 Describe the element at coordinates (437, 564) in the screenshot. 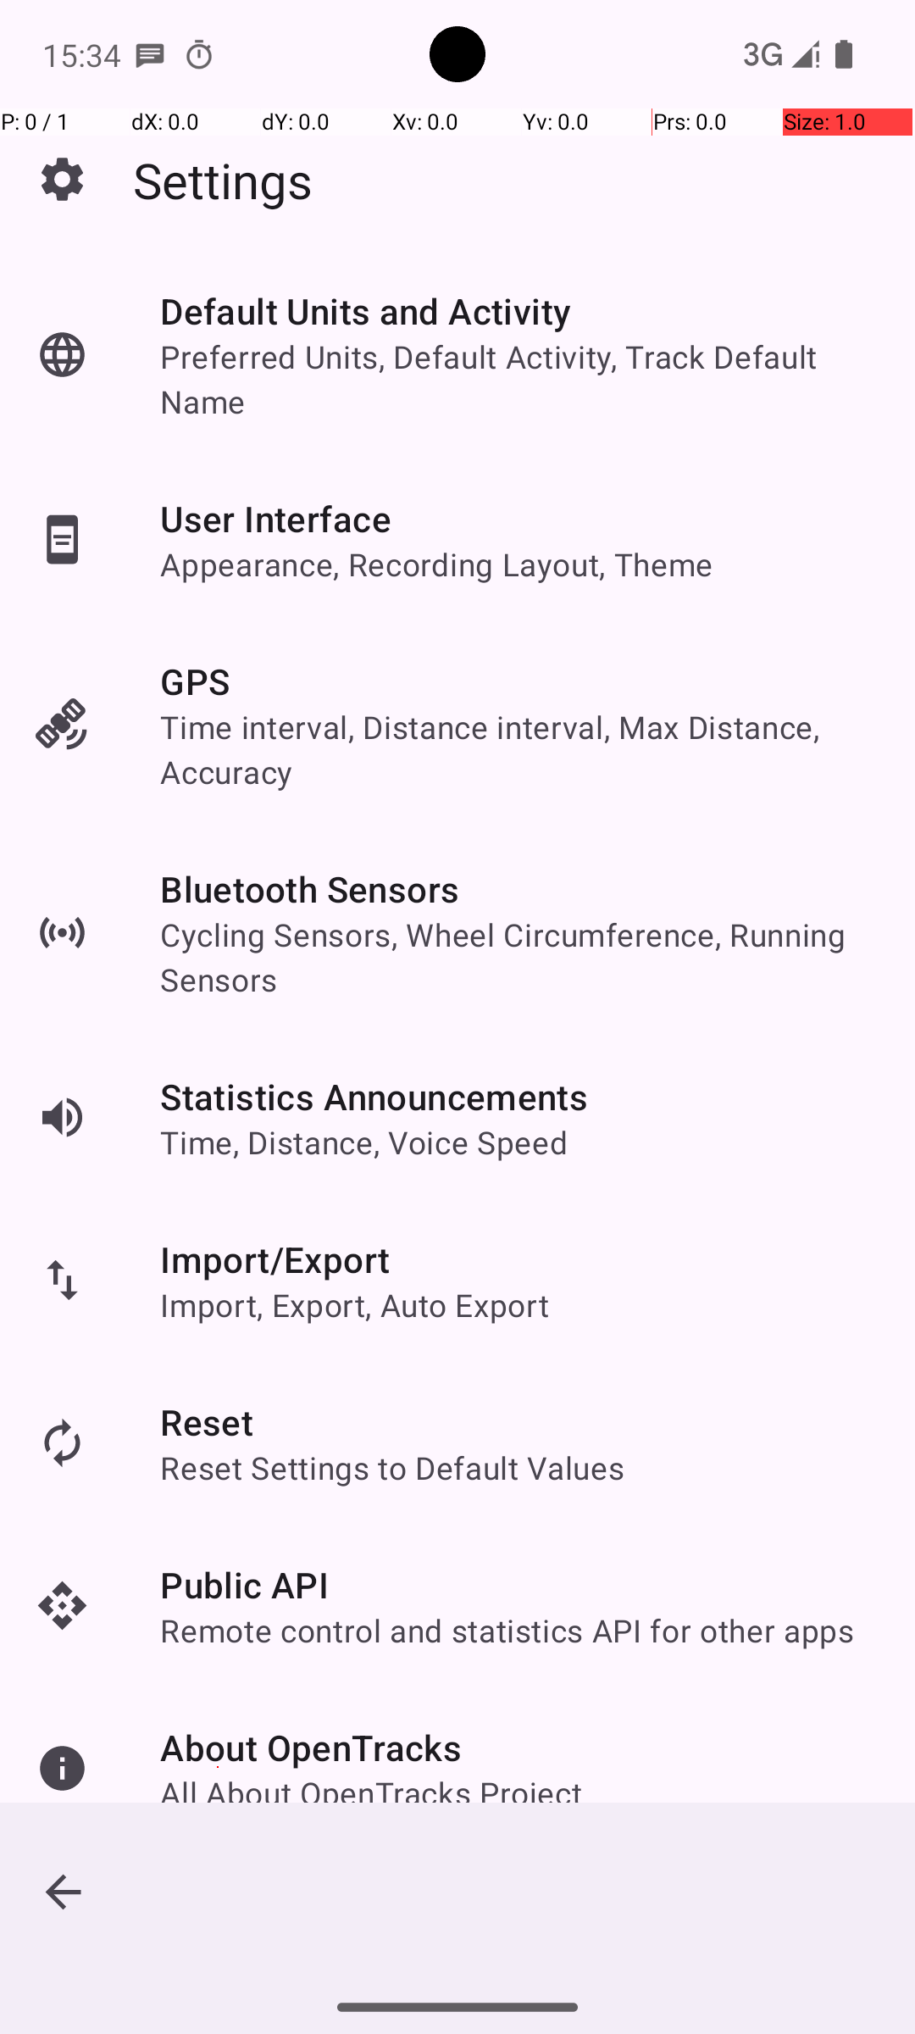

I see `Appearance, Recording Layout, Theme` at that location.